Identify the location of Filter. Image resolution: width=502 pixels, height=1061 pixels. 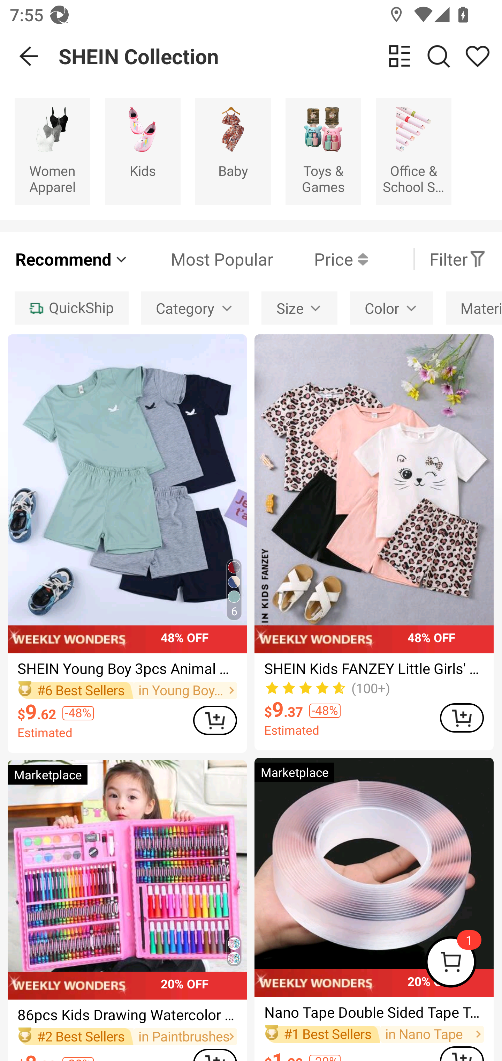
(458, 259).